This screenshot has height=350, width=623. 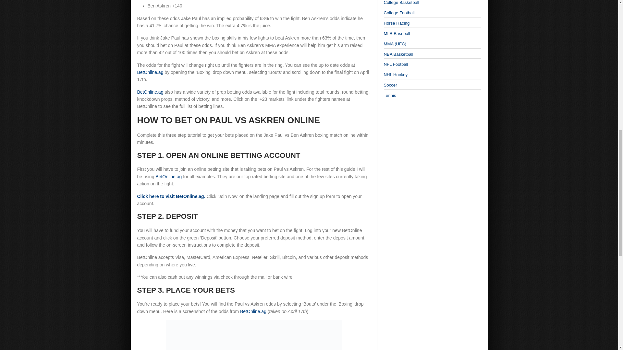 What do you see at coordinates (398, 54) in the screenshot?
I see `NBA Betting` at bounding box center [398, 54].